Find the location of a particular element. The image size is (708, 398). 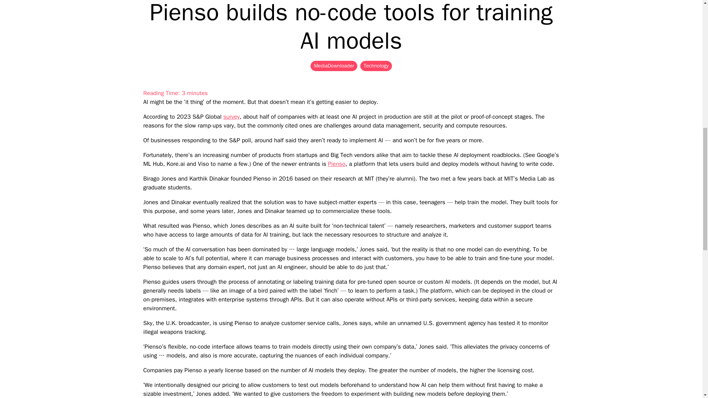

MediaDownloader is located at coordinates (334, 66).